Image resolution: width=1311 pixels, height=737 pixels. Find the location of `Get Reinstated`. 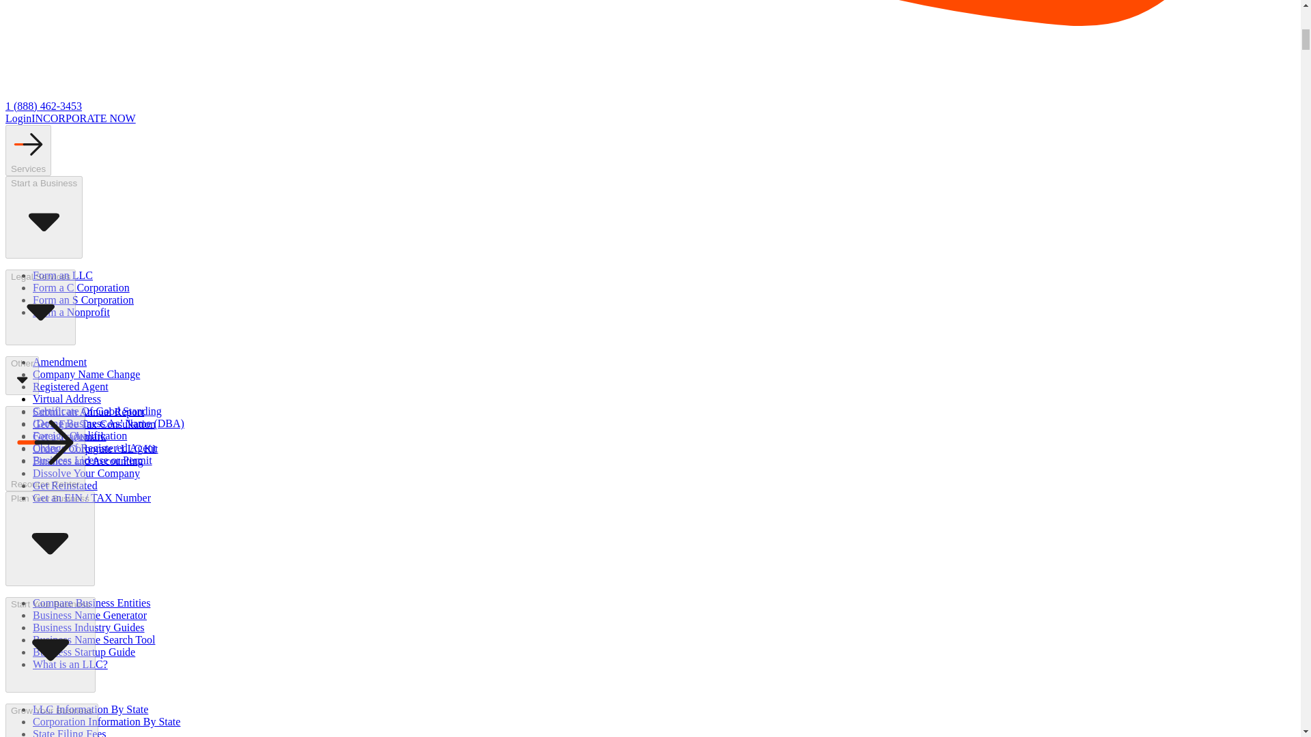

Get Reinstated is located at coordinates (65, 486).